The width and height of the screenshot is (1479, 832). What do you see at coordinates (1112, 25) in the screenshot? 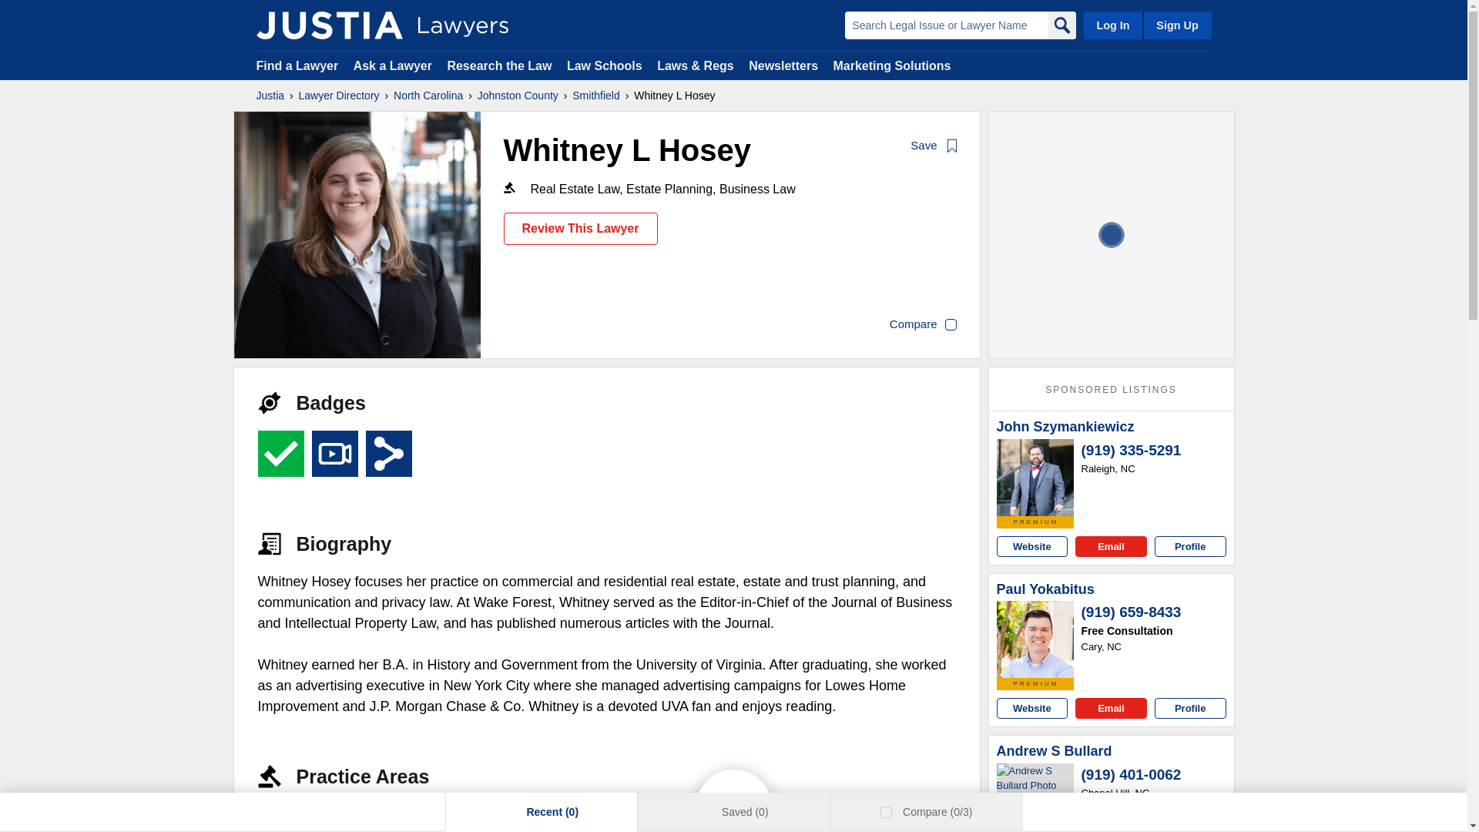
I see `Log In` at bounding box center [1112, 25].